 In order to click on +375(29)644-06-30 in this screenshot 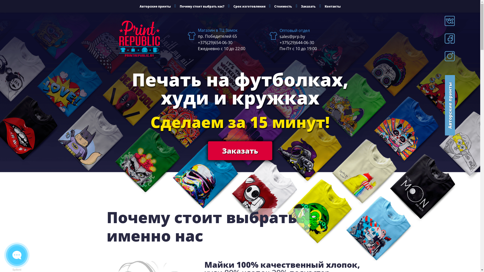, I will do `click(320, 42)`.